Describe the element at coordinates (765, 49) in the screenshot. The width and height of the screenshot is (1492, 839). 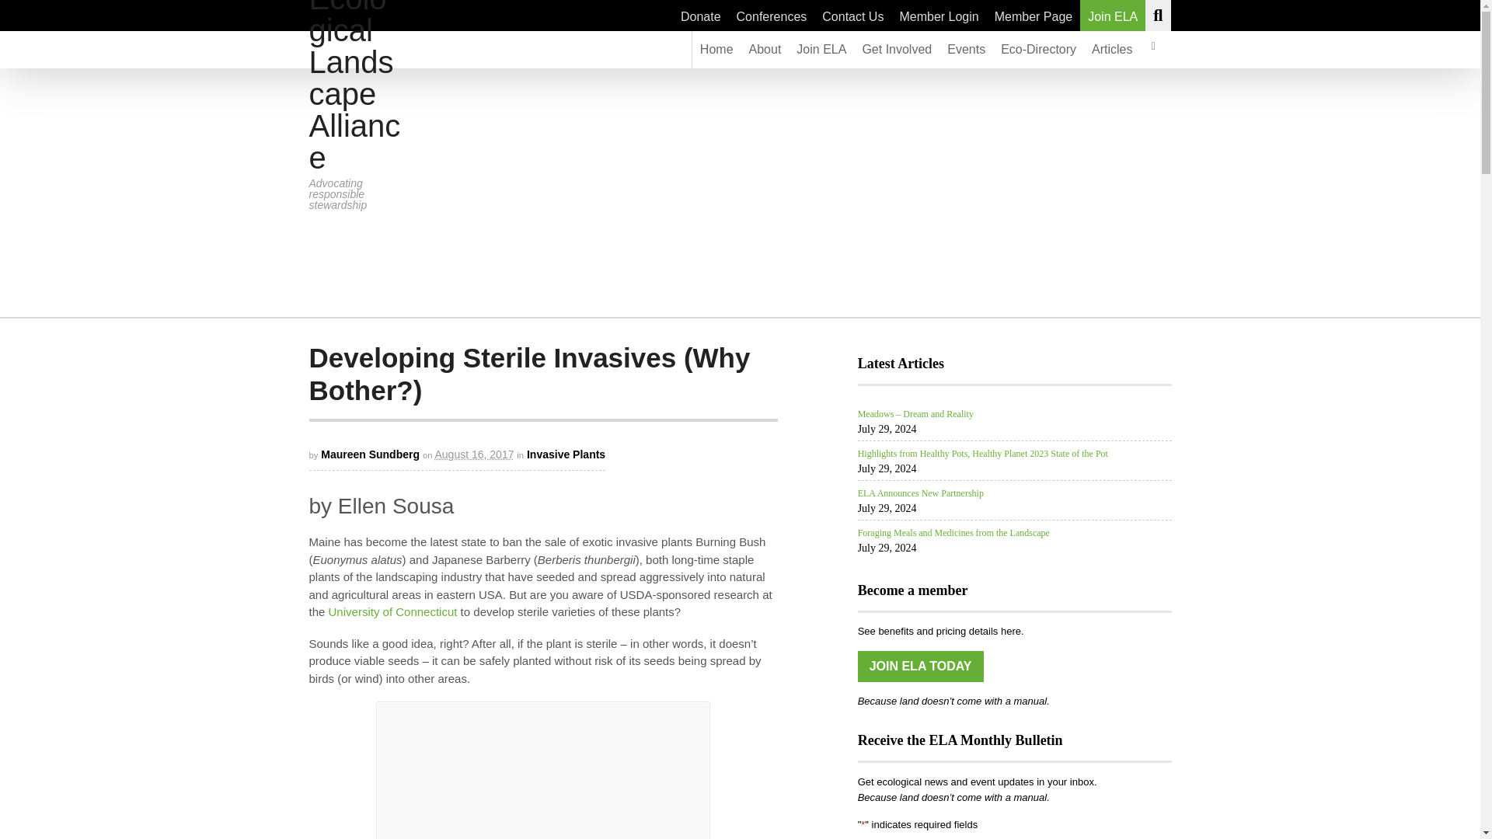
I see `About` at that location.